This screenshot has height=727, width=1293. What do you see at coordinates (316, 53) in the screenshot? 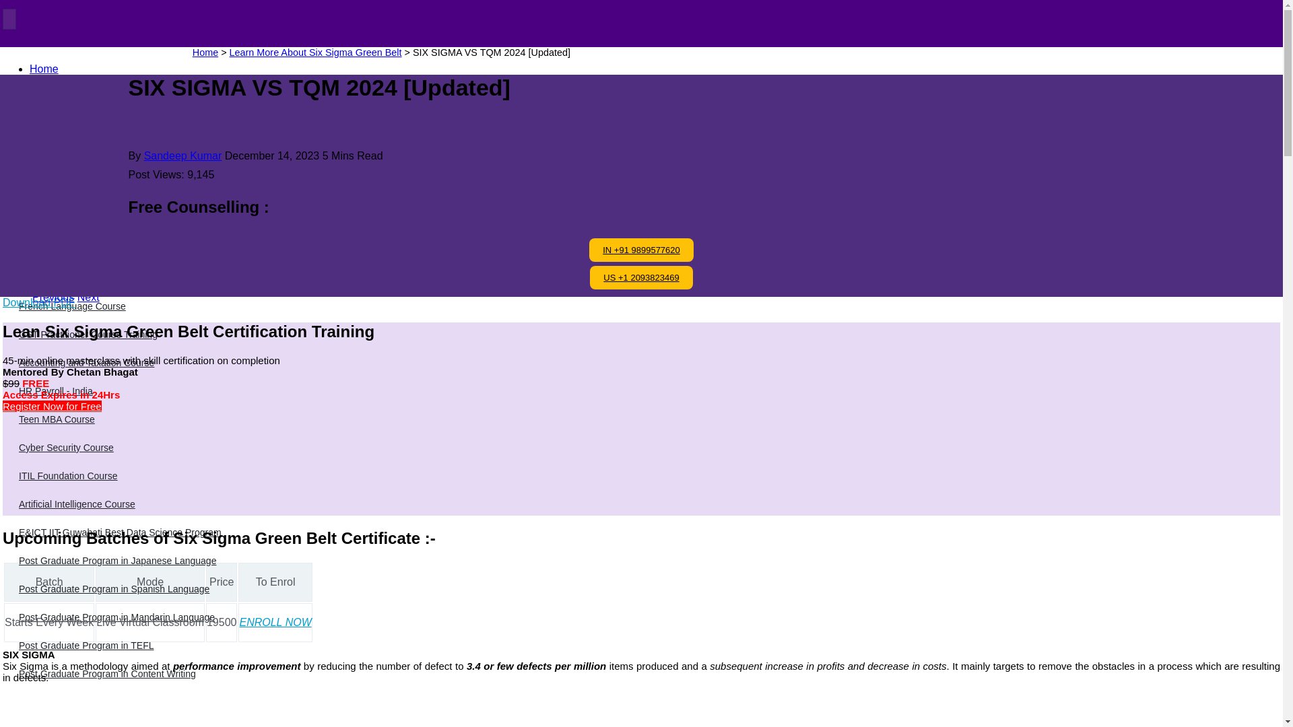
I see `Learn More About Six Sigma Green Belt` at bounding box center [316, 53].